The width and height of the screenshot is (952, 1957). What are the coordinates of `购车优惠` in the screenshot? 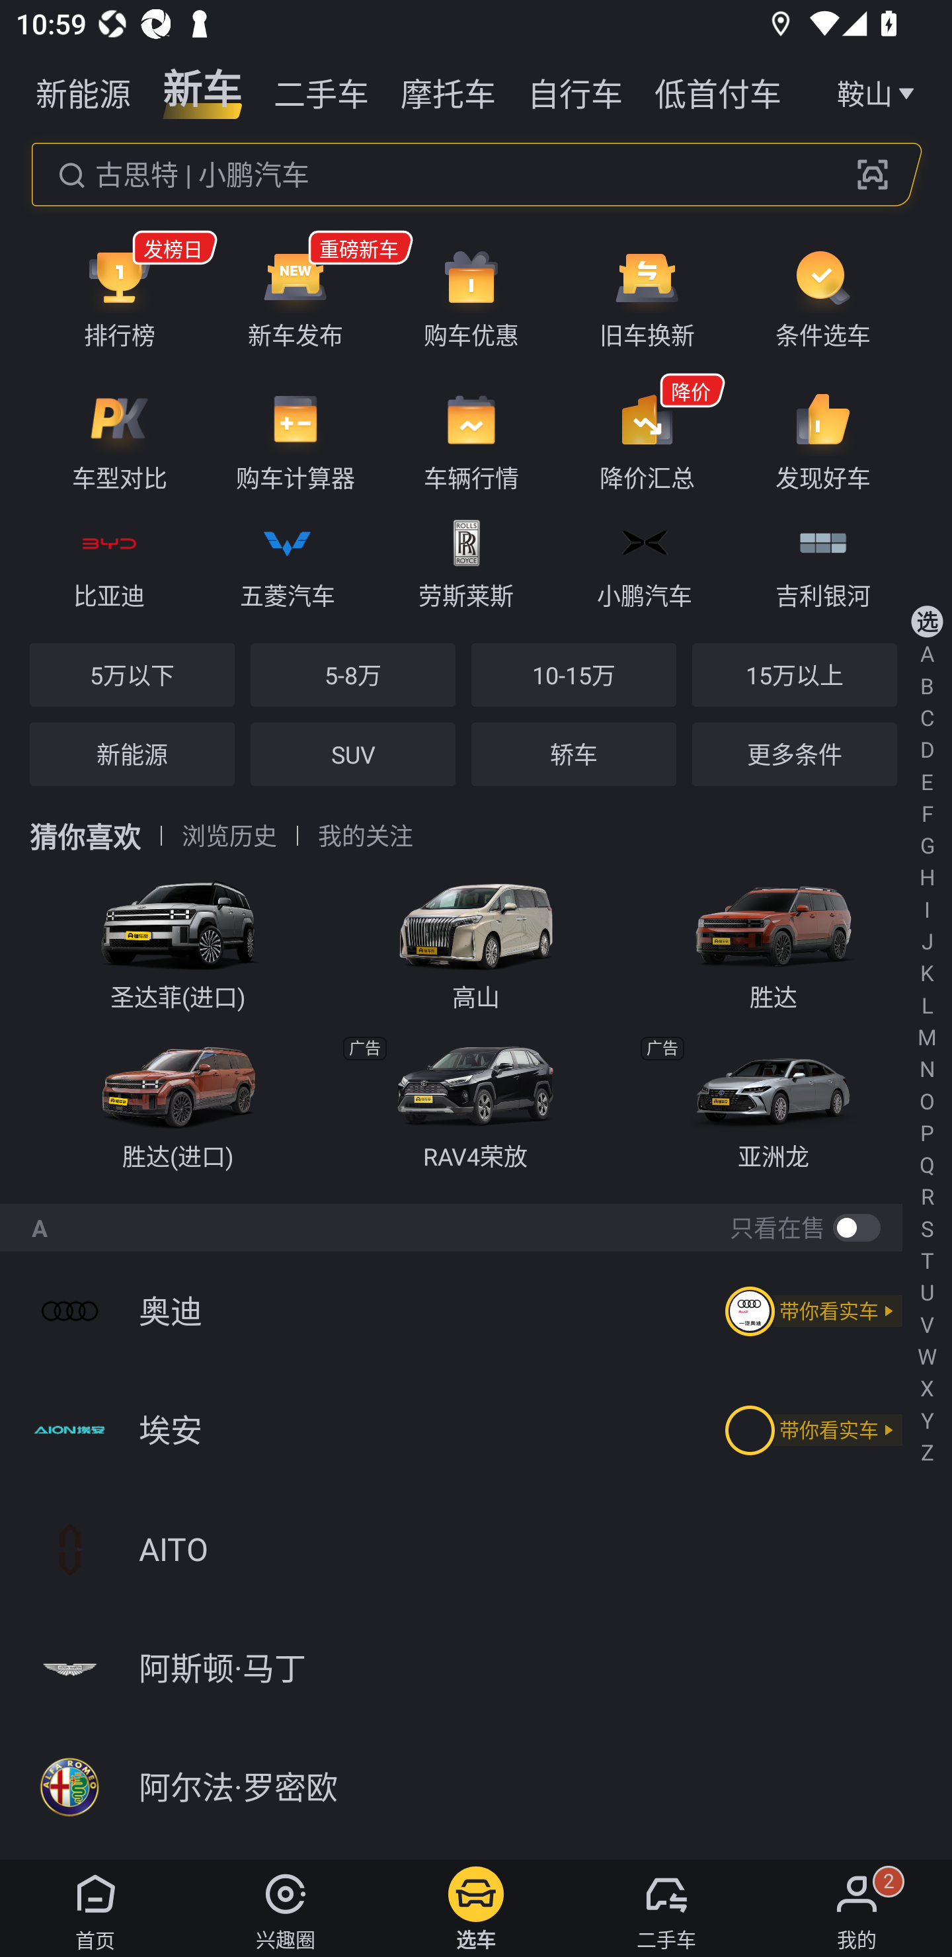 It's located at (471, 298).